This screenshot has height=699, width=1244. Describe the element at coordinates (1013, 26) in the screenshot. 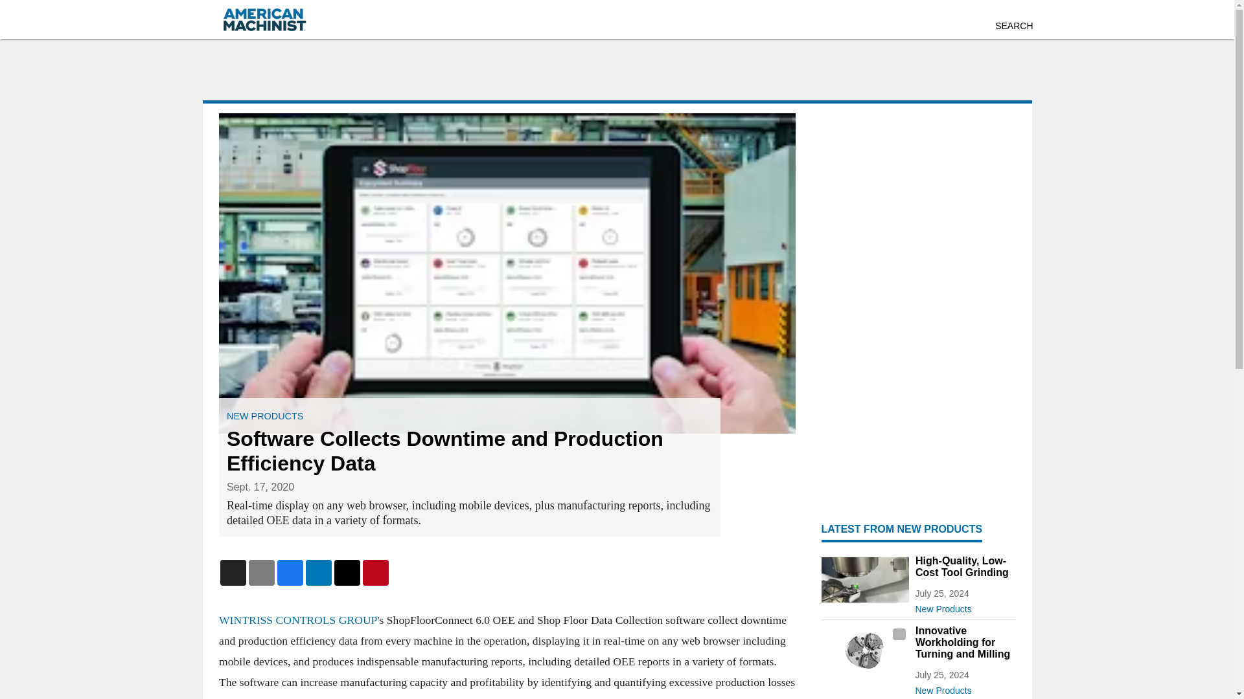

I see `SEARCH` at that location.